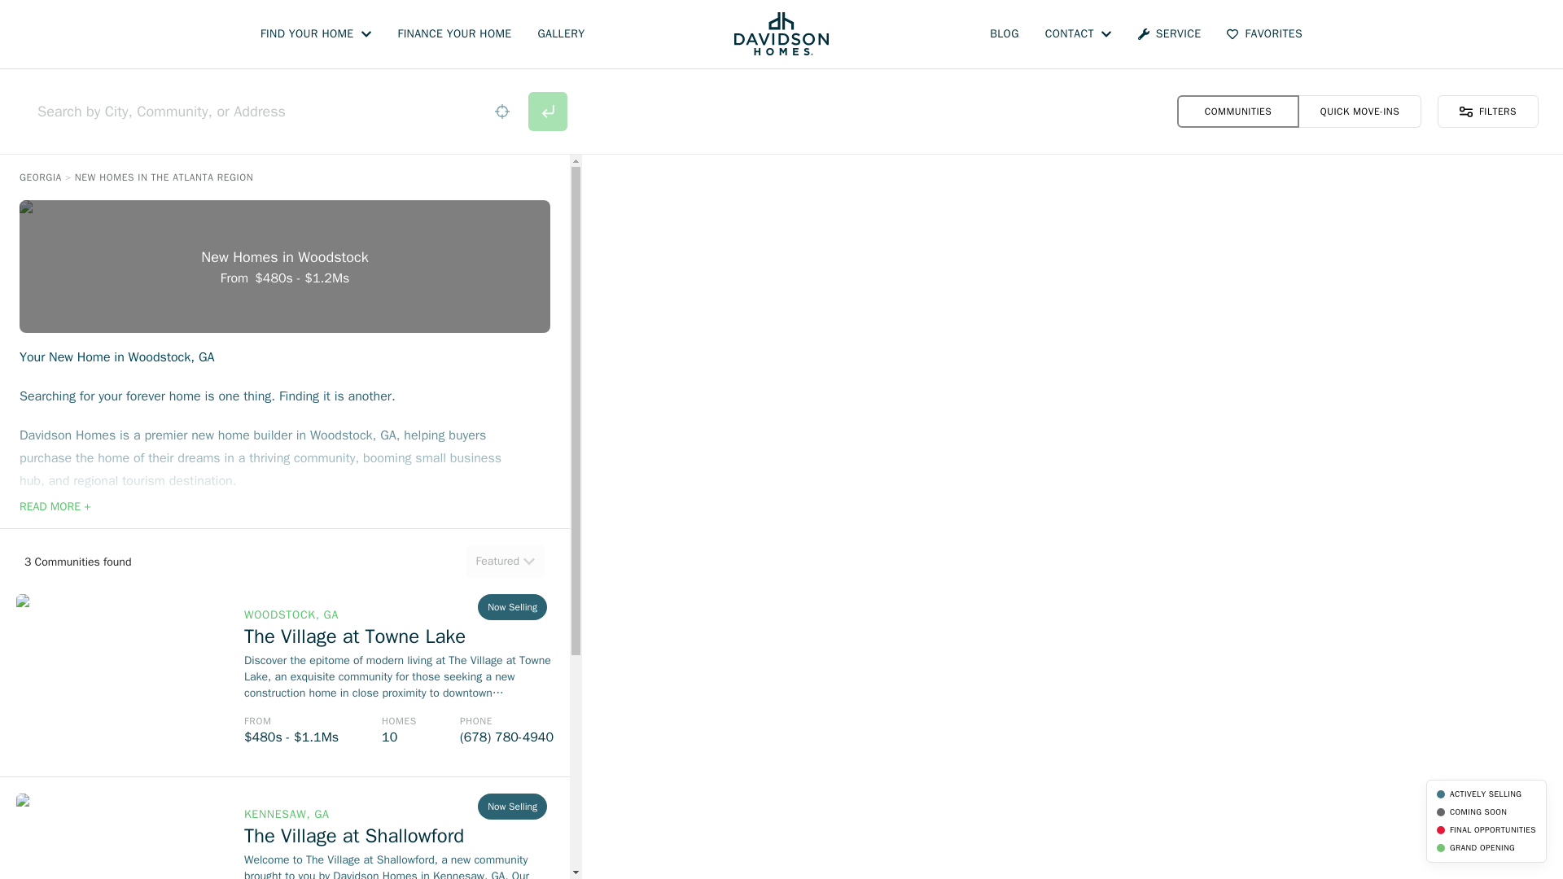  I want to click on BLOG, so click(1004, 34).